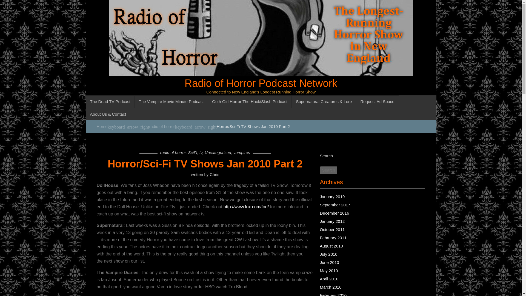 This screenshot has height=296, width=526. What do you see at coordinates (171, 101) in the screenshot?
I see `The Vampire Movie Minute Podcast` at bounding box center [171, 101].